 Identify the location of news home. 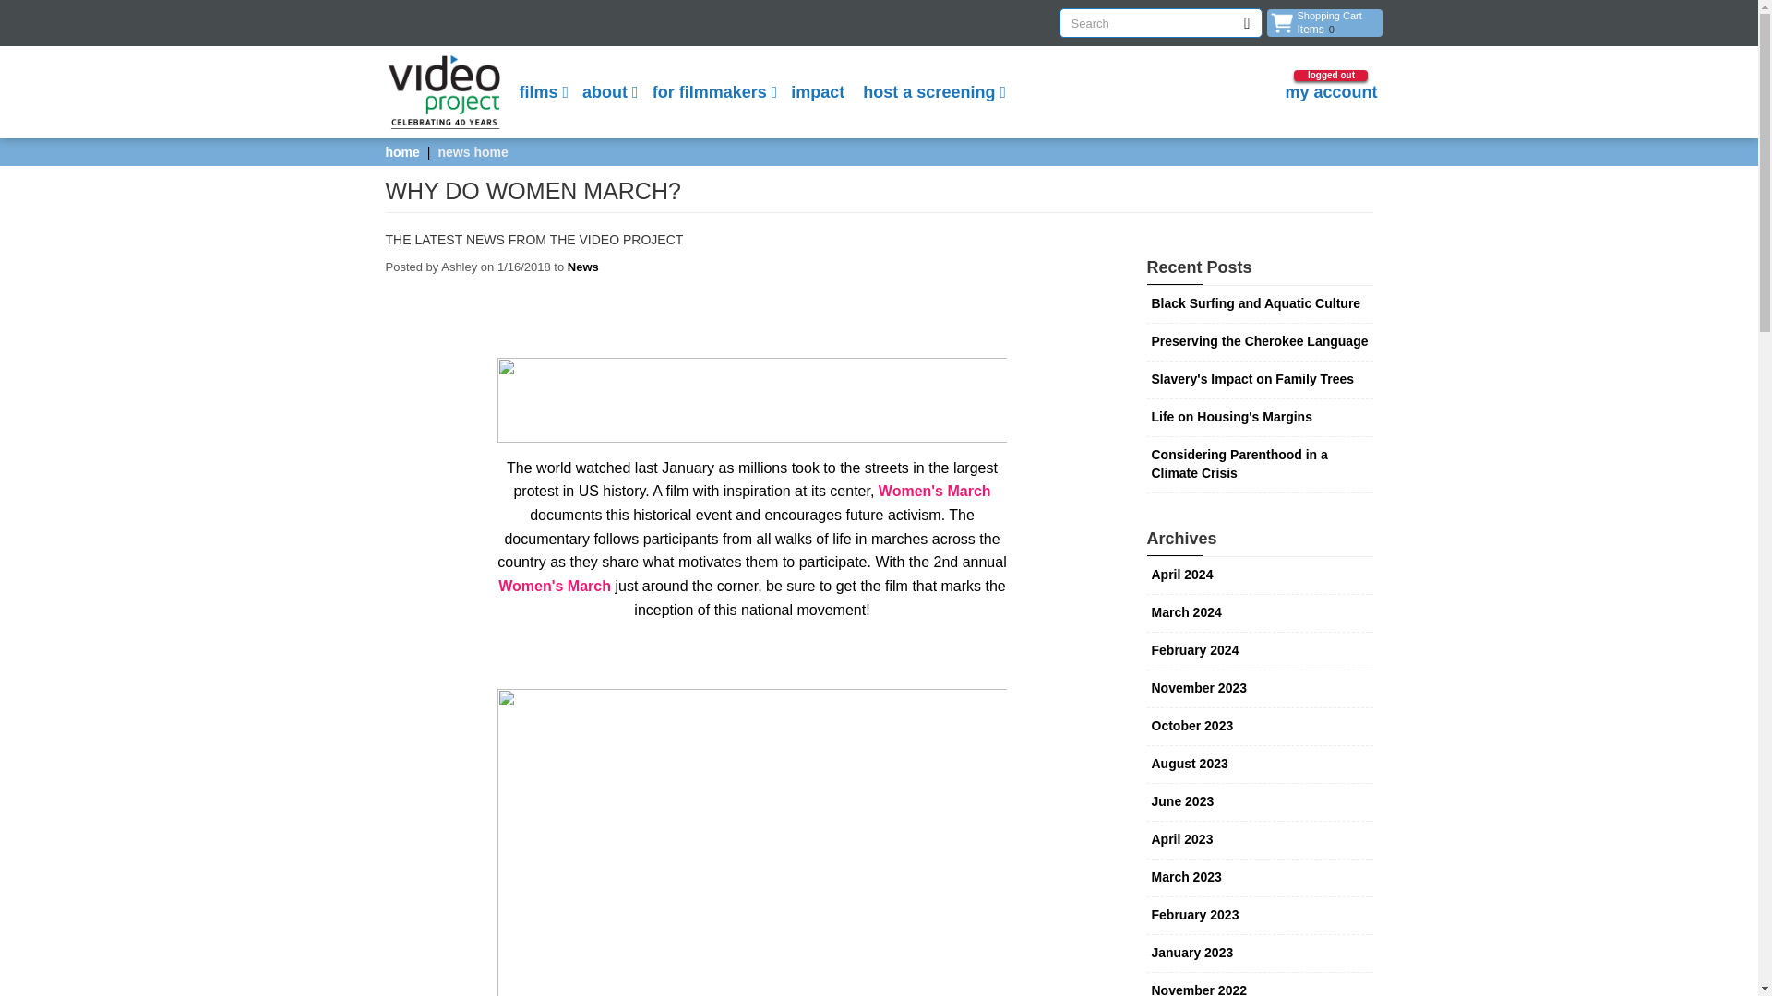
(582, 267).